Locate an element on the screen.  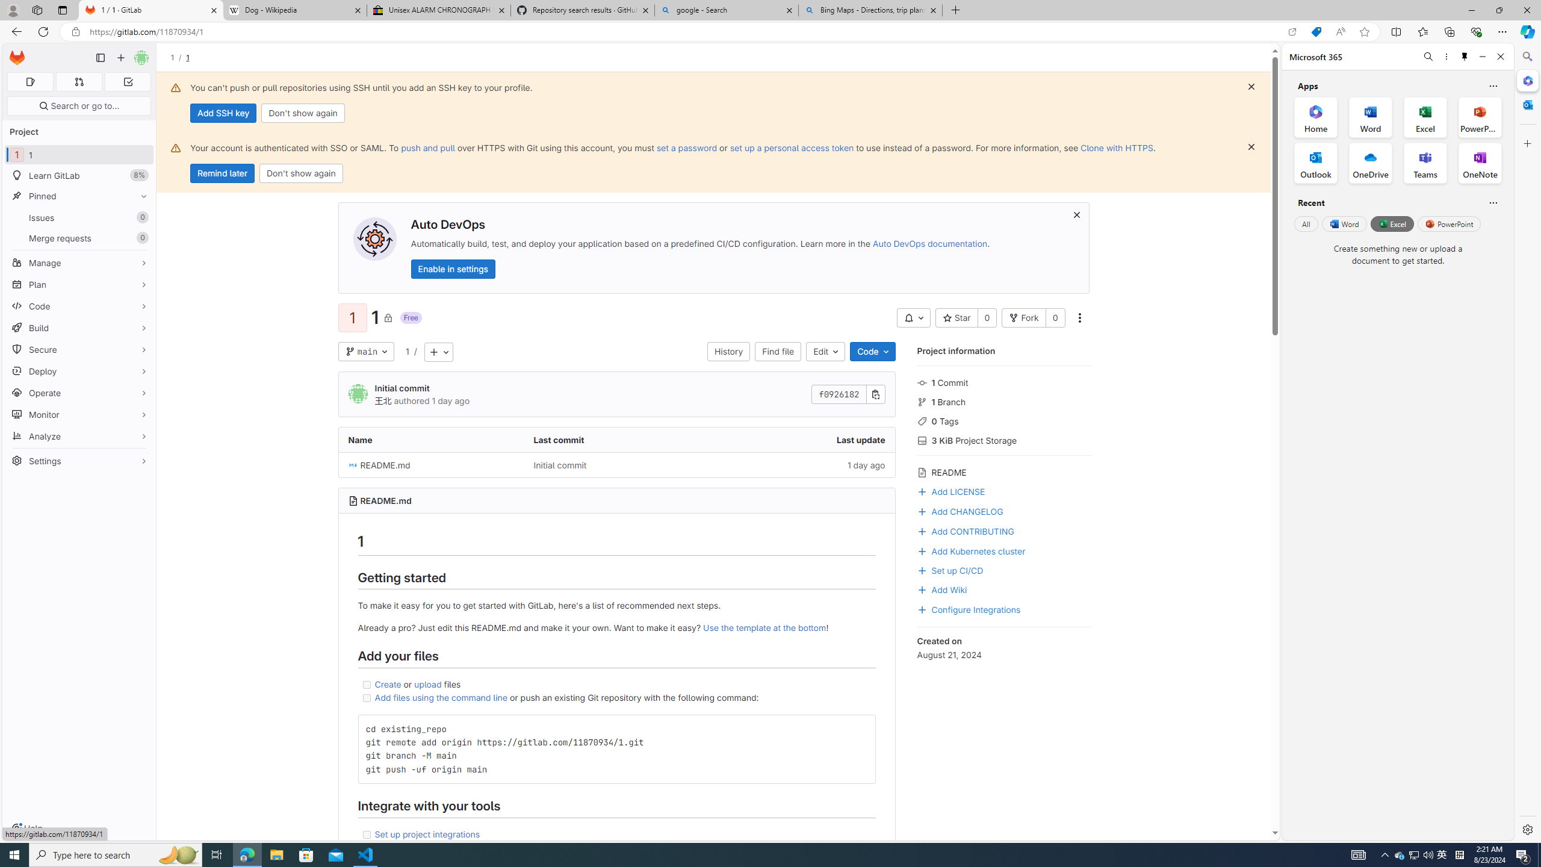
Set up project integrations is located at coordinates (427, 833).